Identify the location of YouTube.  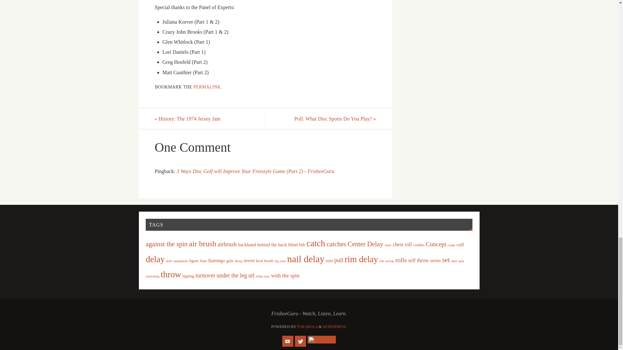
(287, 341).